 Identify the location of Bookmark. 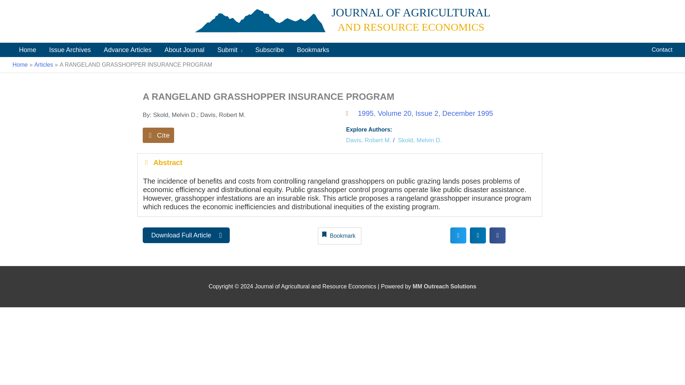
(340, 236).